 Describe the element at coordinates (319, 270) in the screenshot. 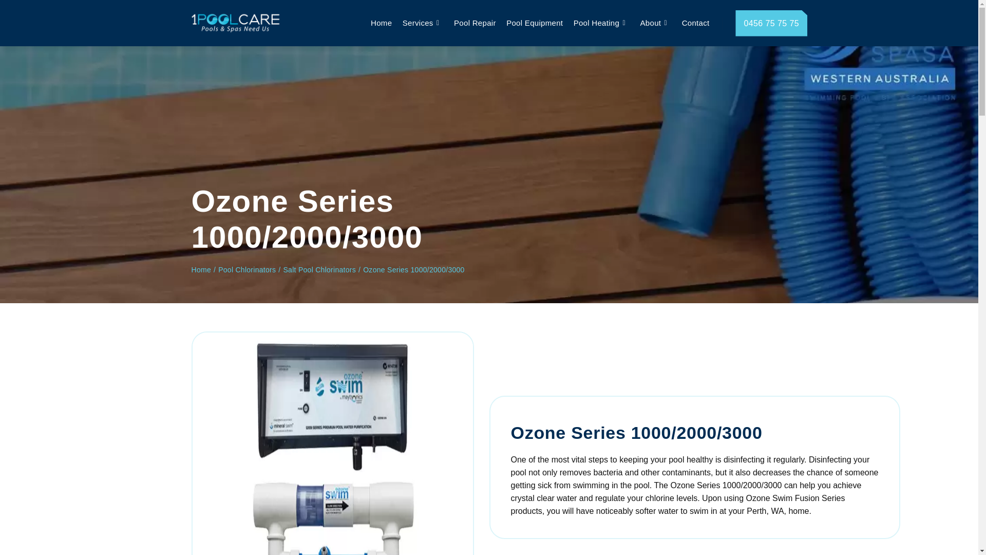

I see `Salt Pool Chlorinators` at that location.